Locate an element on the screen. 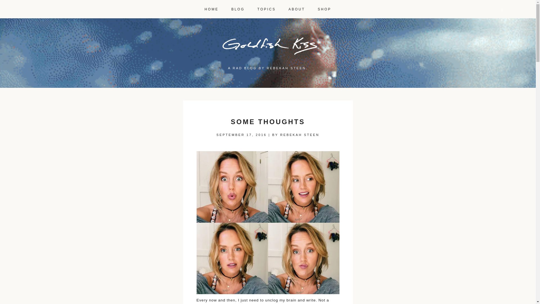 Image resolution: width=540 pixels, height=304 pixels. Search is located at coordinates (10, 3).